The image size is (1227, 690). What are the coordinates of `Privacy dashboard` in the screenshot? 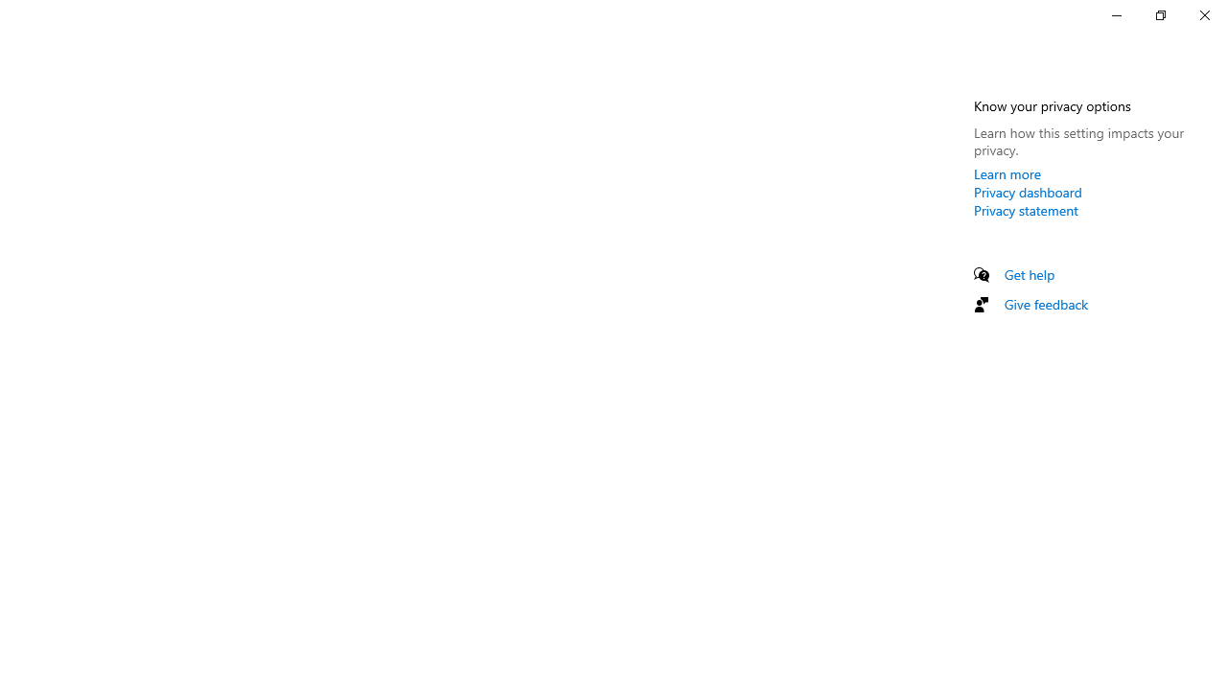 It's located at (1028, 192).